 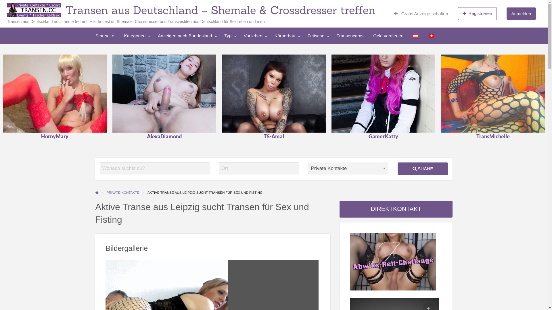 What do you see at coordinates (493, 94) in the screenshot?
I see `Sexy Transgirl aus Dusseldorf sucht sexspass und du ? :)` at bounding box center [493, 94].